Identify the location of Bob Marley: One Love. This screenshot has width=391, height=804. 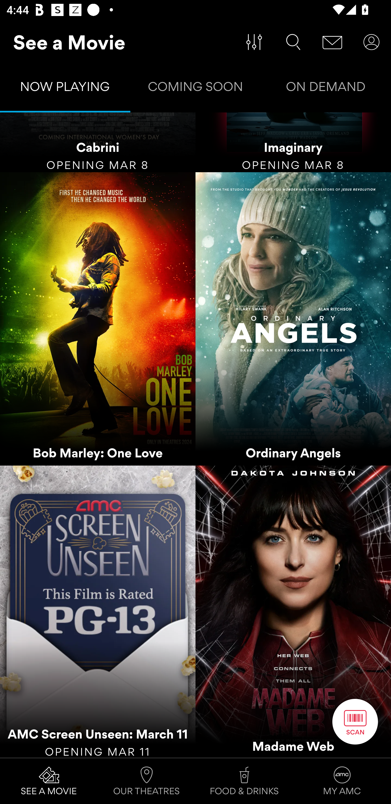
(98, 319).